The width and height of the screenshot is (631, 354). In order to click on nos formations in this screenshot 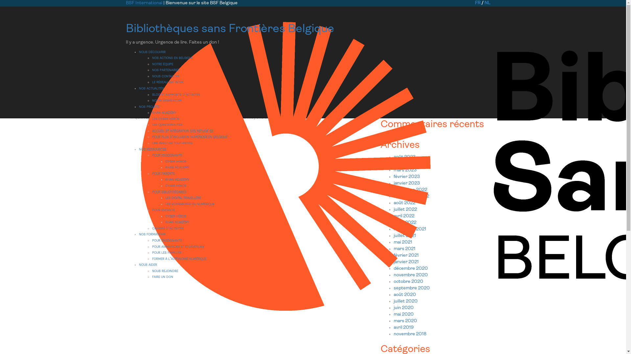, I will do `click(152, 234)`.